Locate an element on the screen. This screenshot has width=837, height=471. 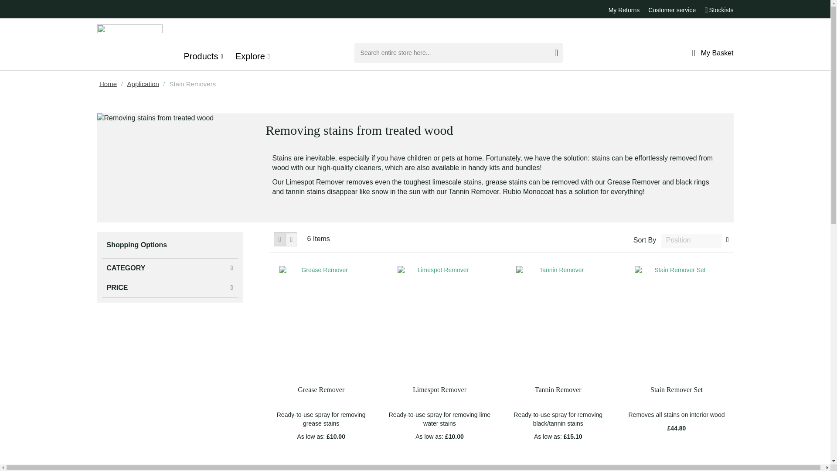
My Returns is located at coordinates (624, 10).